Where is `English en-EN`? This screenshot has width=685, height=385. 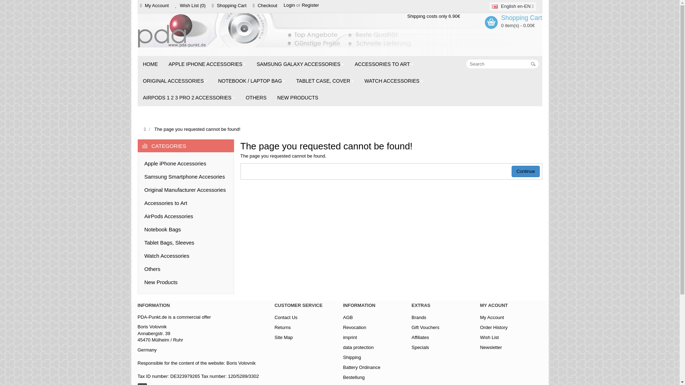 English en-EN is located at coordinates (494, 6).